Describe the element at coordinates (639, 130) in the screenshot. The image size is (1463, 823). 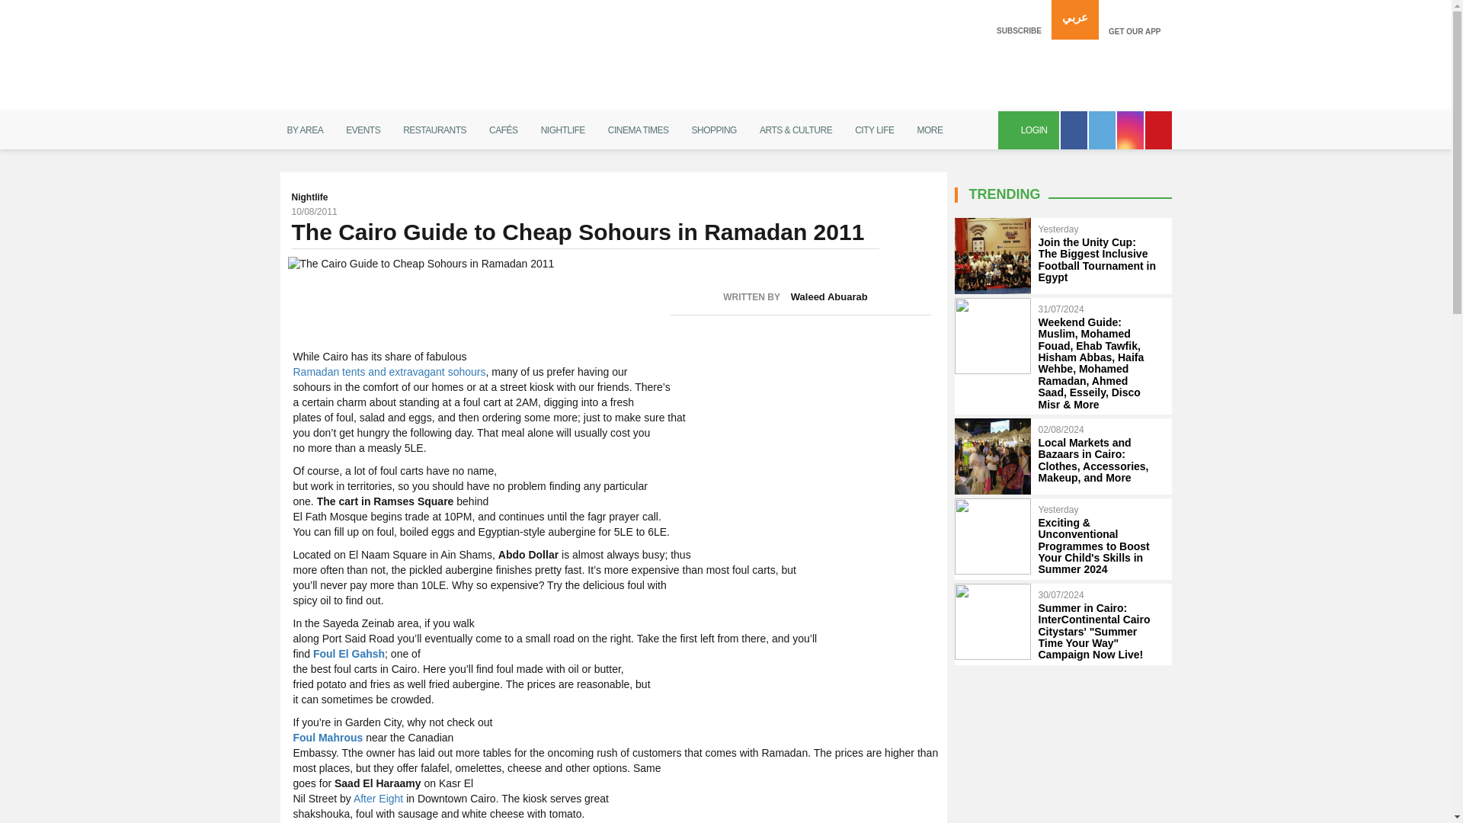
I see `CINEMA TIMES` at that location.